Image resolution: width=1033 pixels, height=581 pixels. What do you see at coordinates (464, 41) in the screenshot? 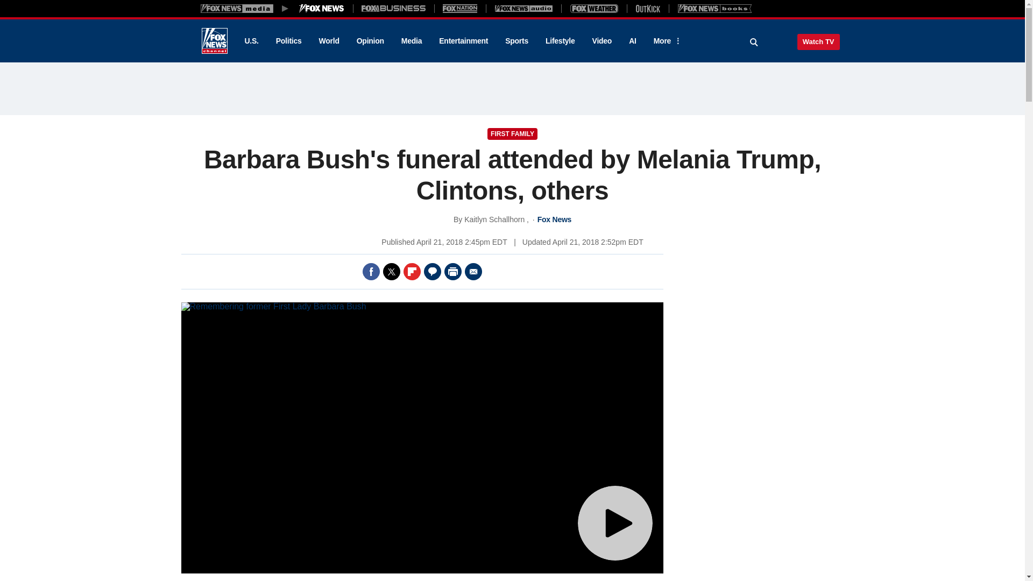
I see `Entertainment` at bounding box center [464, 41].